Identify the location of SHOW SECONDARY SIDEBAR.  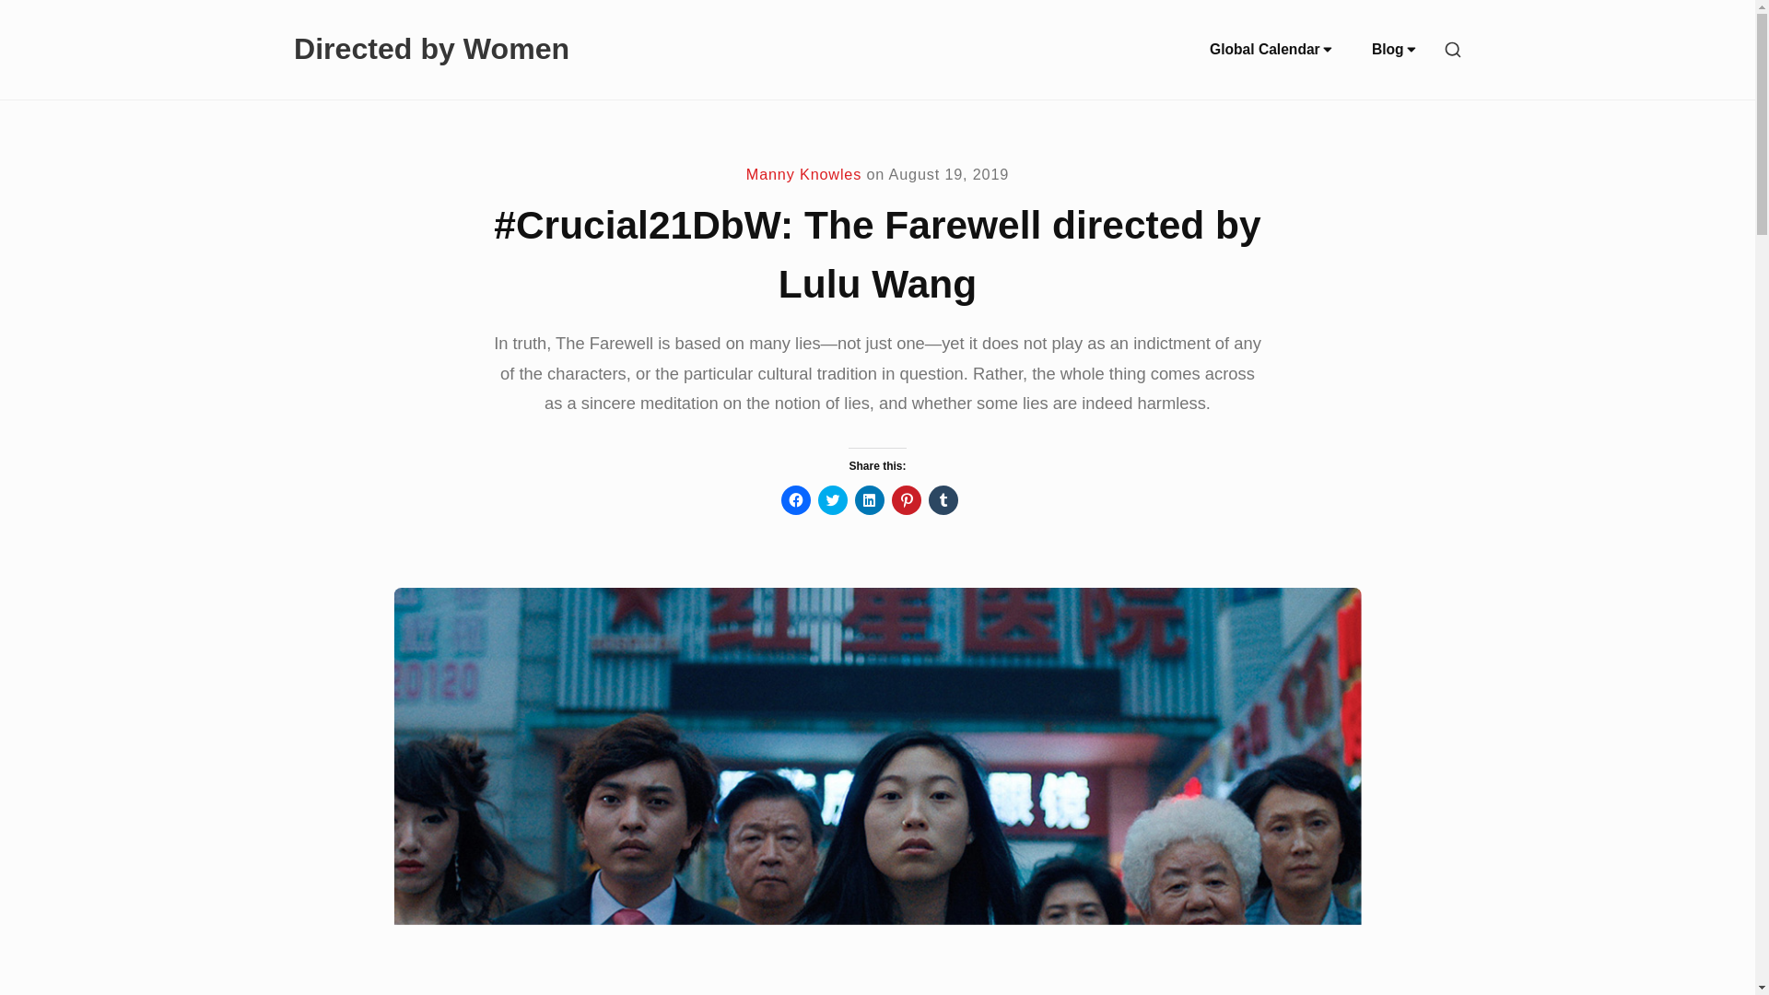
(1453, 50).